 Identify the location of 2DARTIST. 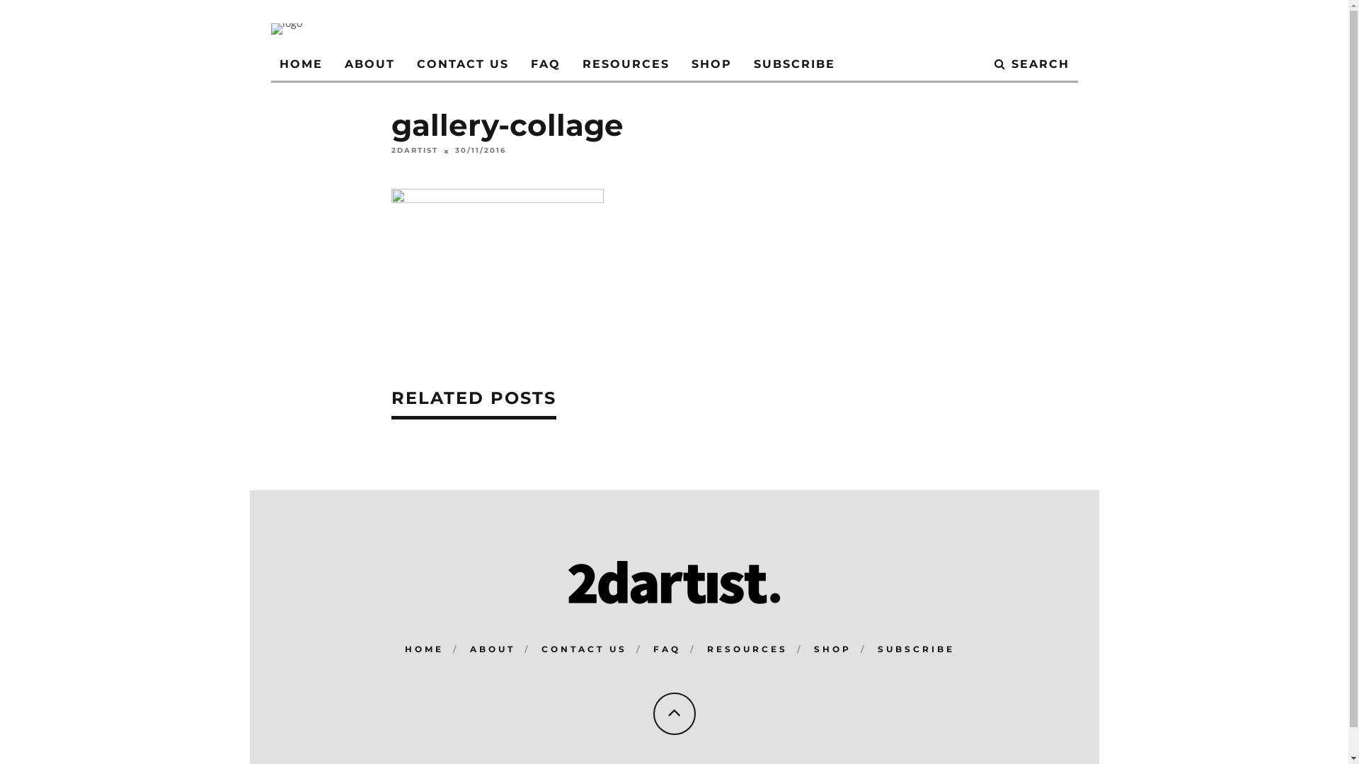
(414, 151).